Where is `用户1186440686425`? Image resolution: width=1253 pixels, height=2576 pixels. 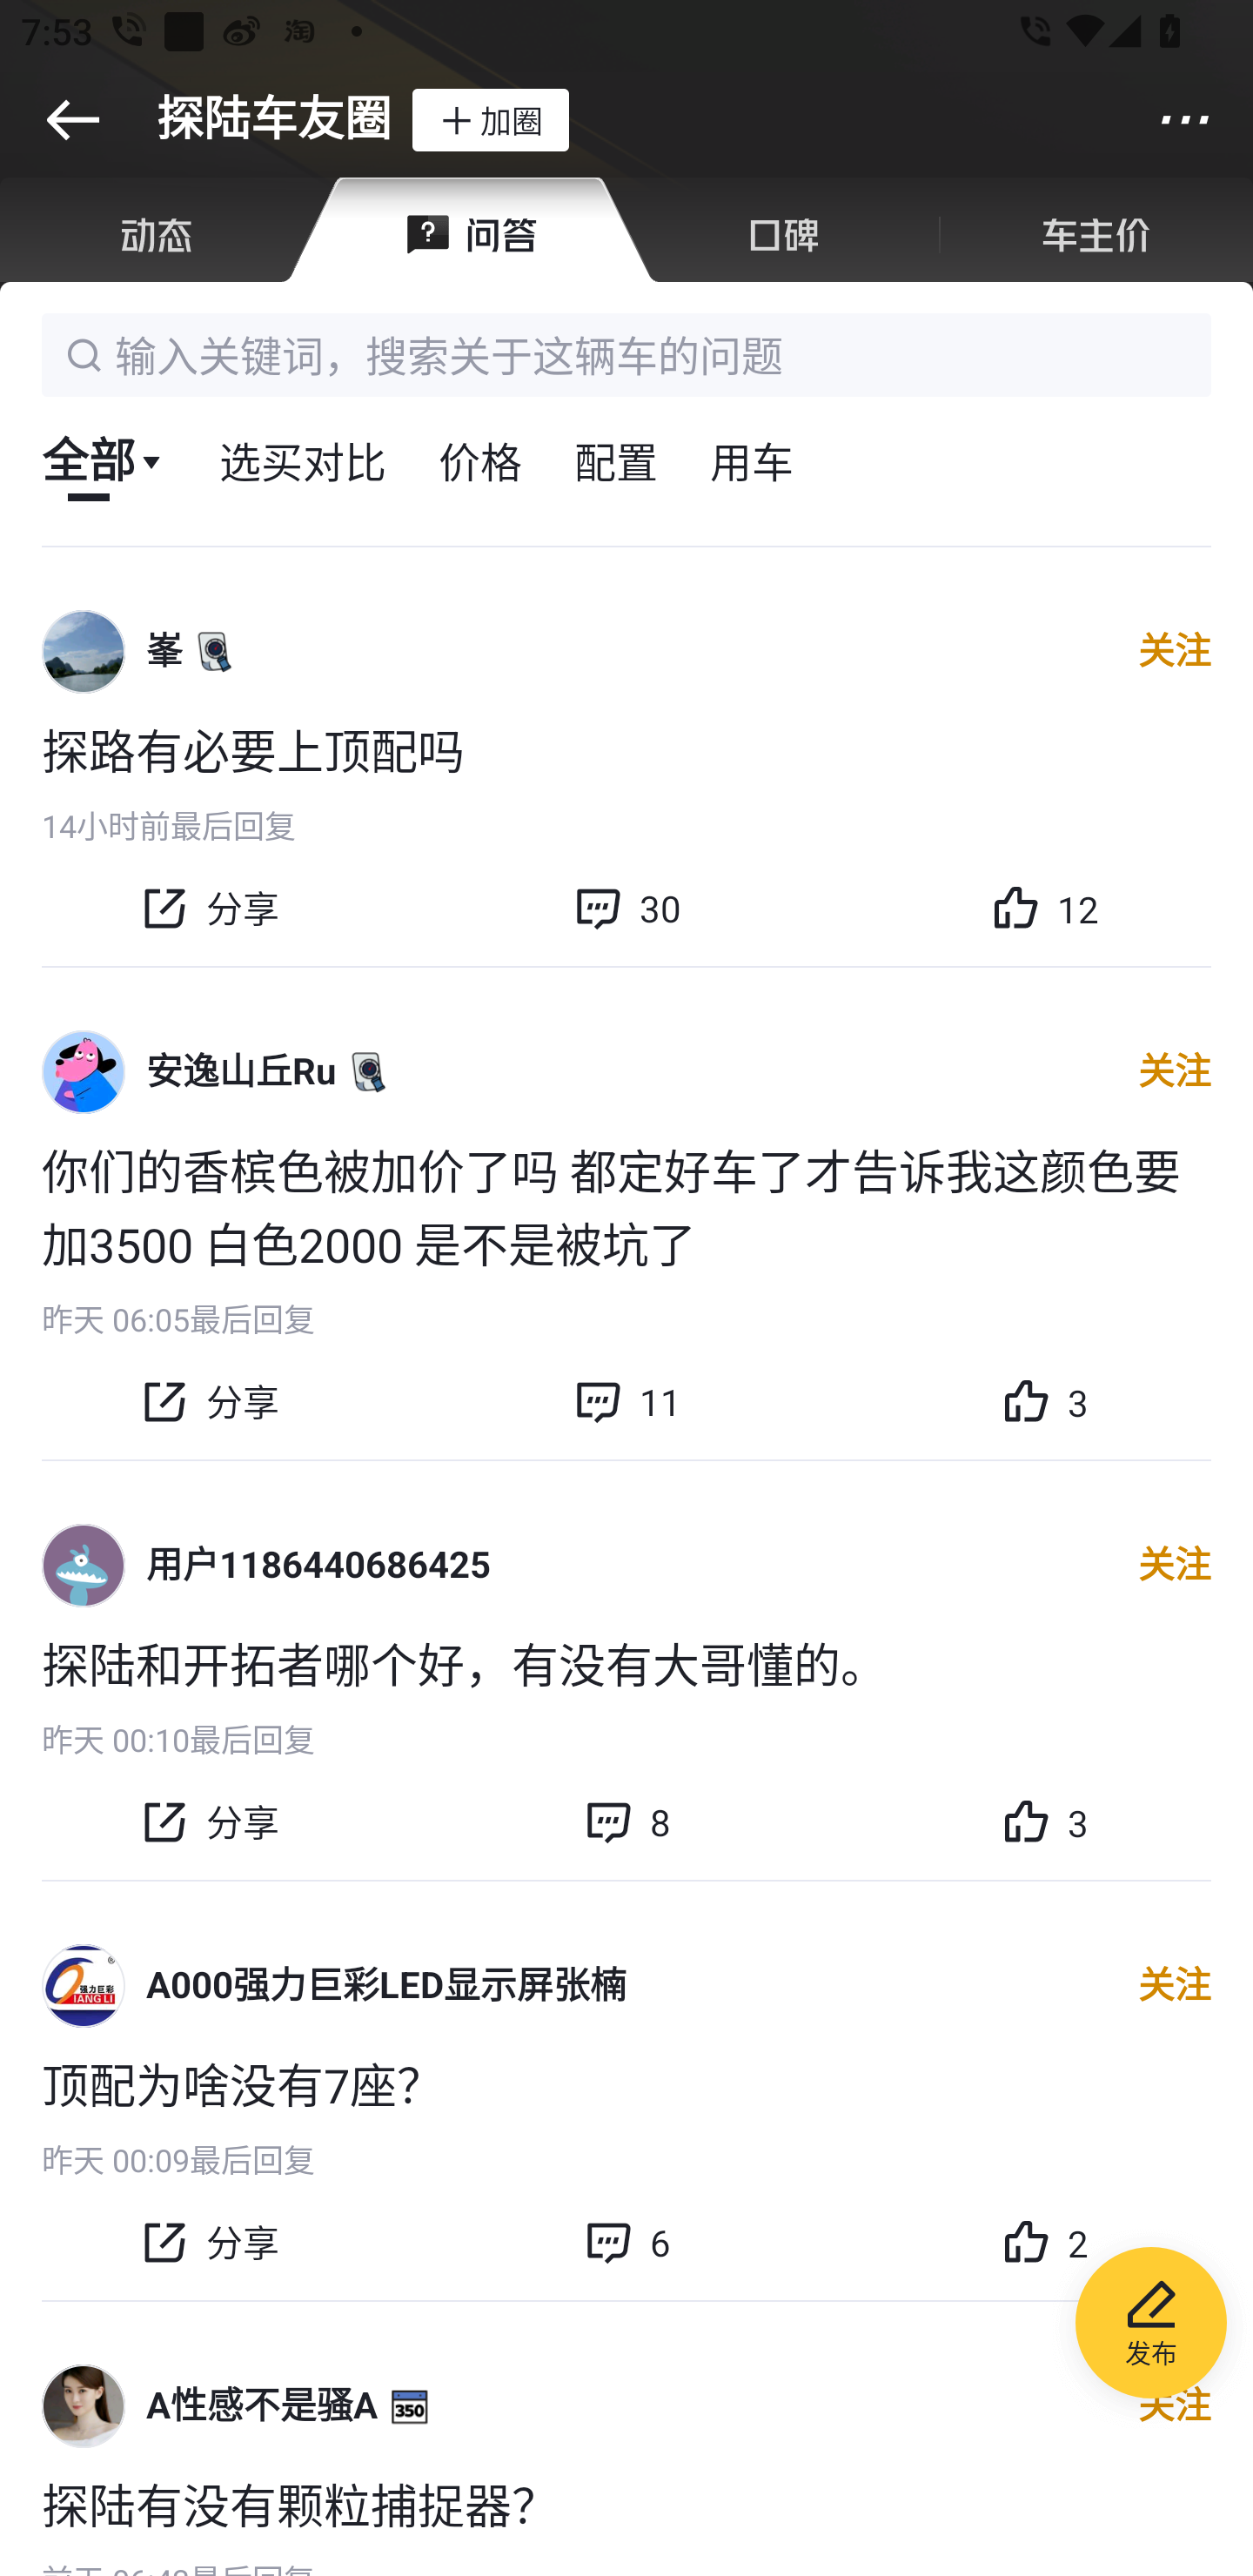
用户1186440686425 is located at coordinates (318, 1566).